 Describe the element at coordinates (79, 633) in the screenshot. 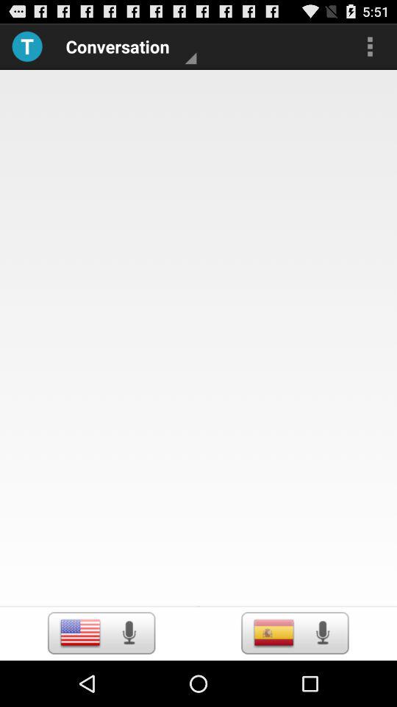

I see `select american english` at that location.